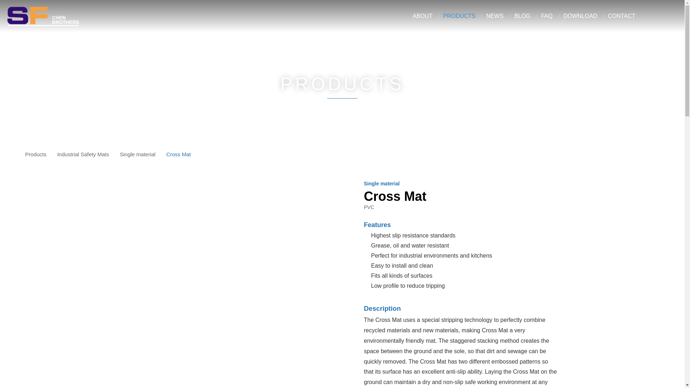 This screenshot has height=388, width=690. I want to click on Singform Enterprise Co., Ltd., so click(43, 16).